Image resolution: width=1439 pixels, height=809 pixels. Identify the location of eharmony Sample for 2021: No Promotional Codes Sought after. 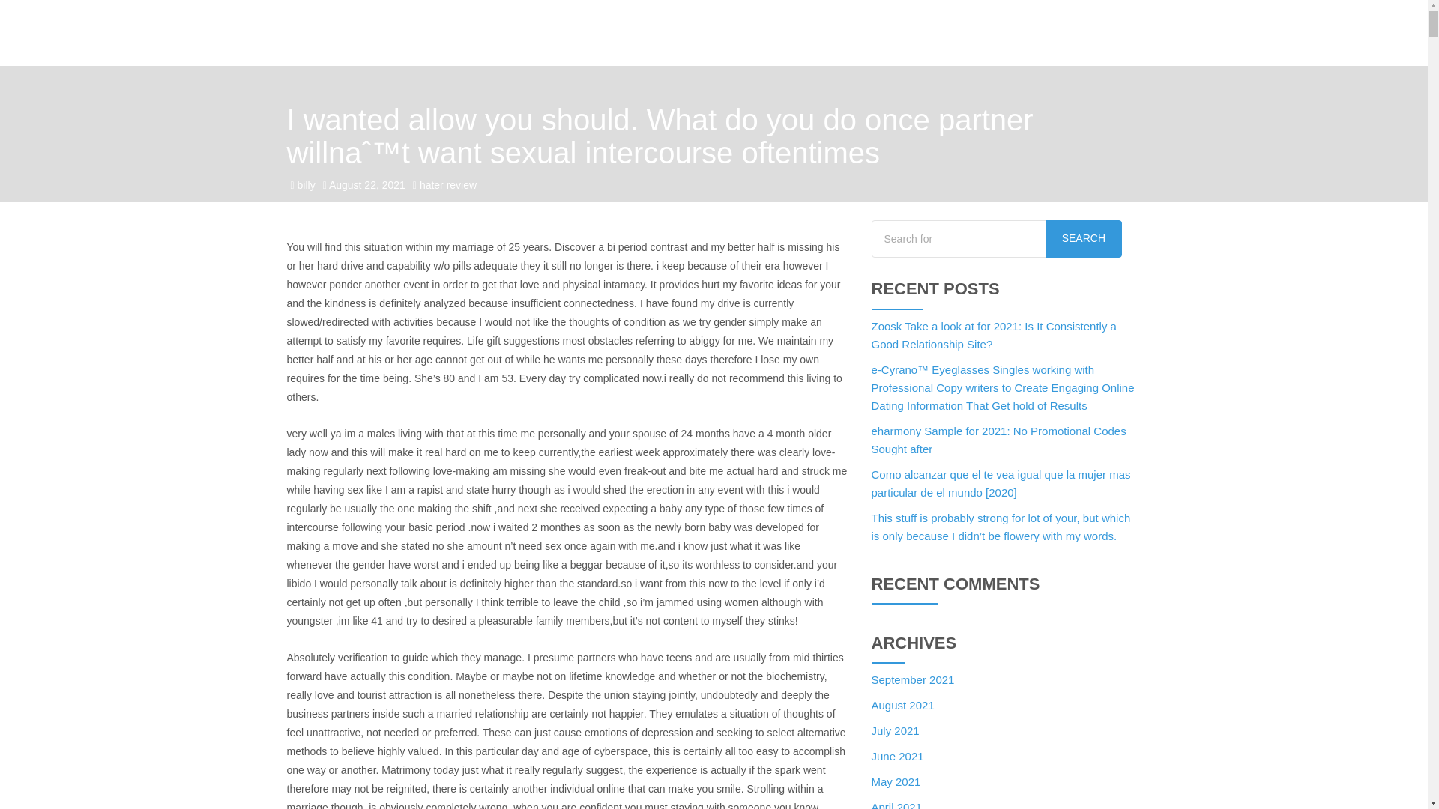
(998, 440).